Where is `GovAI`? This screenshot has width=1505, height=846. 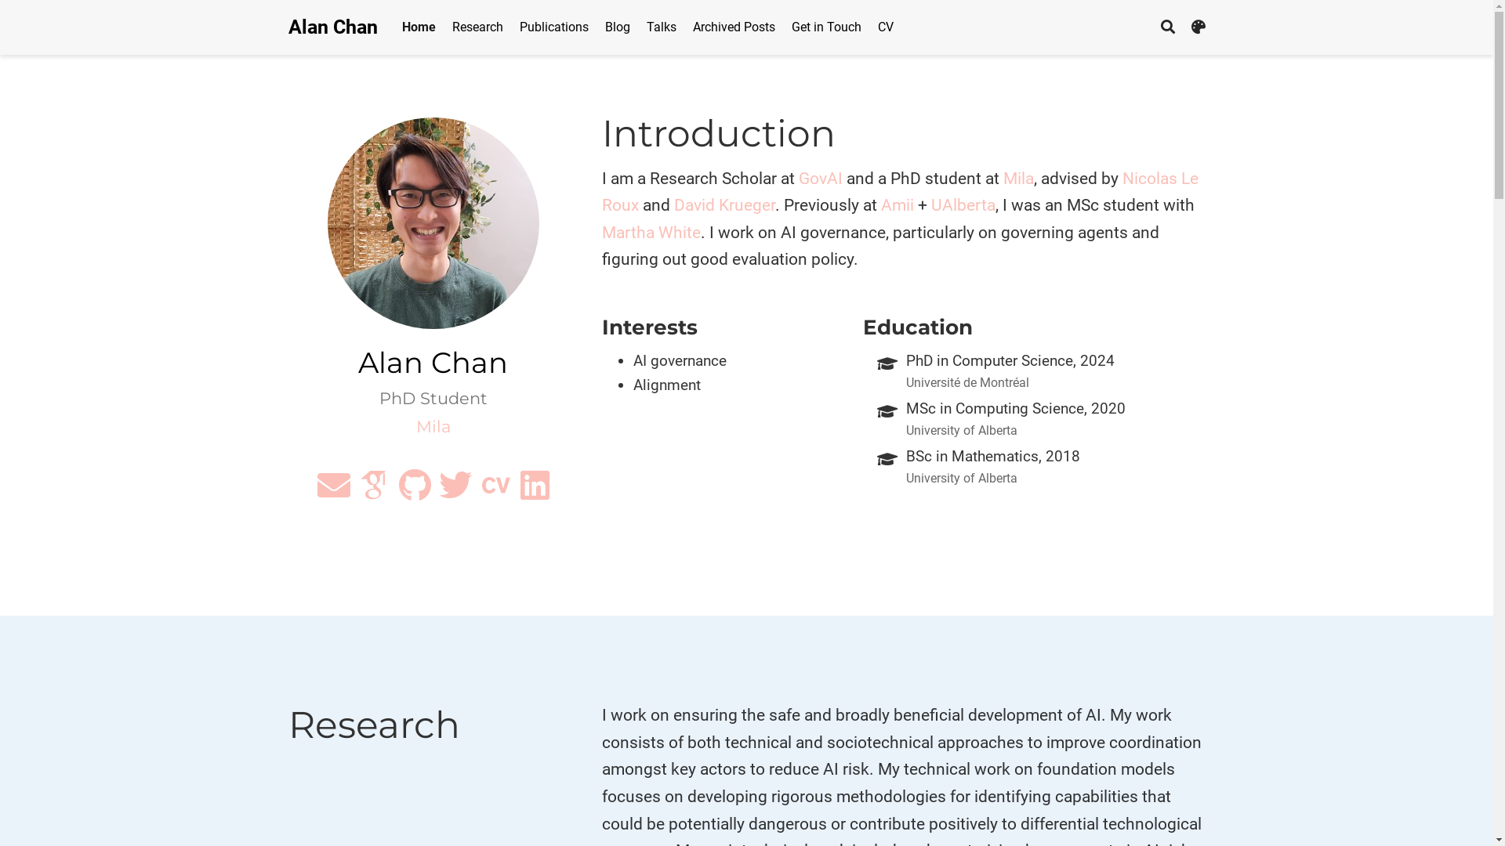
GovAI is located at coordinates (820, 179).